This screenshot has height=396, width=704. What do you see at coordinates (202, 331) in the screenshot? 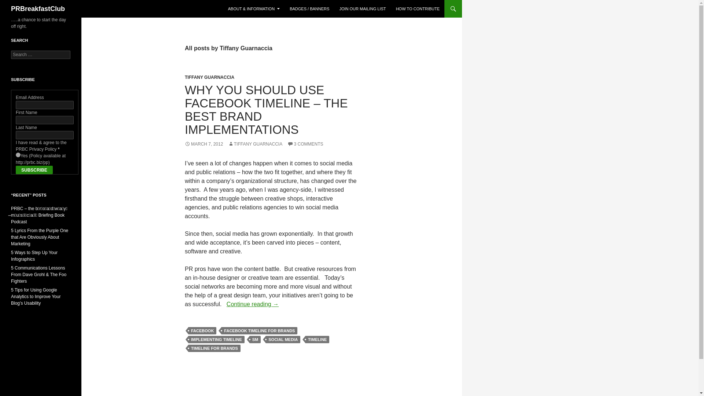
I see `FACEBOOK` at bounding box center [202, 331].